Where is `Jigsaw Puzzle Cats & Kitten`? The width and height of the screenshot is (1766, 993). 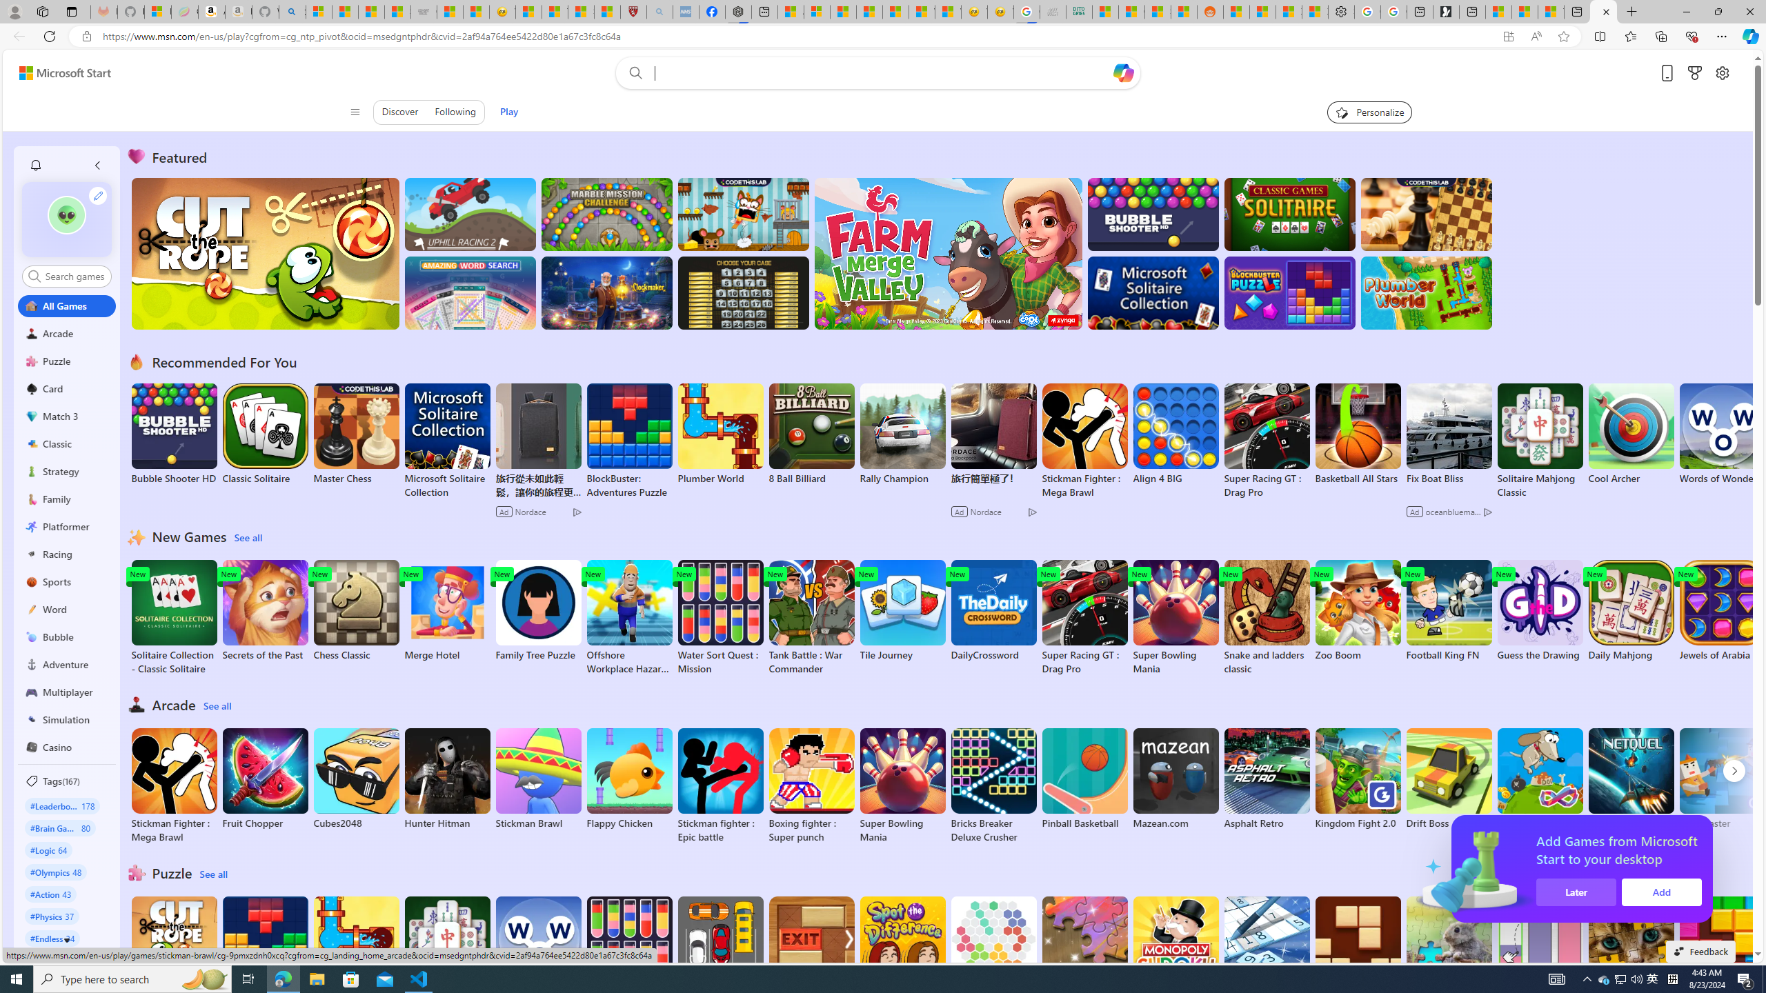
Jigsaw Puzzle Cats & Kitten is located at coordinates (1631, 954).